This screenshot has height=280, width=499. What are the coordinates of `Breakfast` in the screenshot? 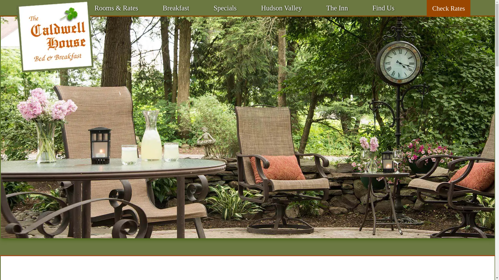 It's located at (176, 8).